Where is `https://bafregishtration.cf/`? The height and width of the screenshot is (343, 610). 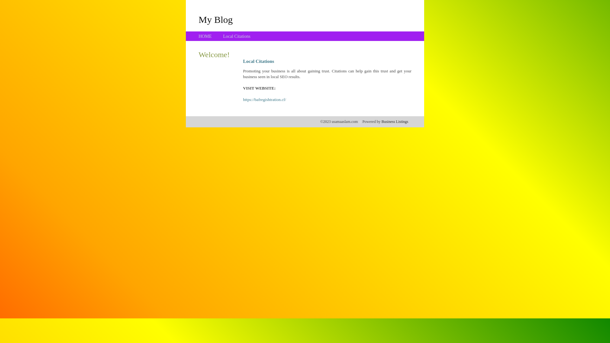 https://bafregishtration.cf/ is located at coordinates (264, 100).